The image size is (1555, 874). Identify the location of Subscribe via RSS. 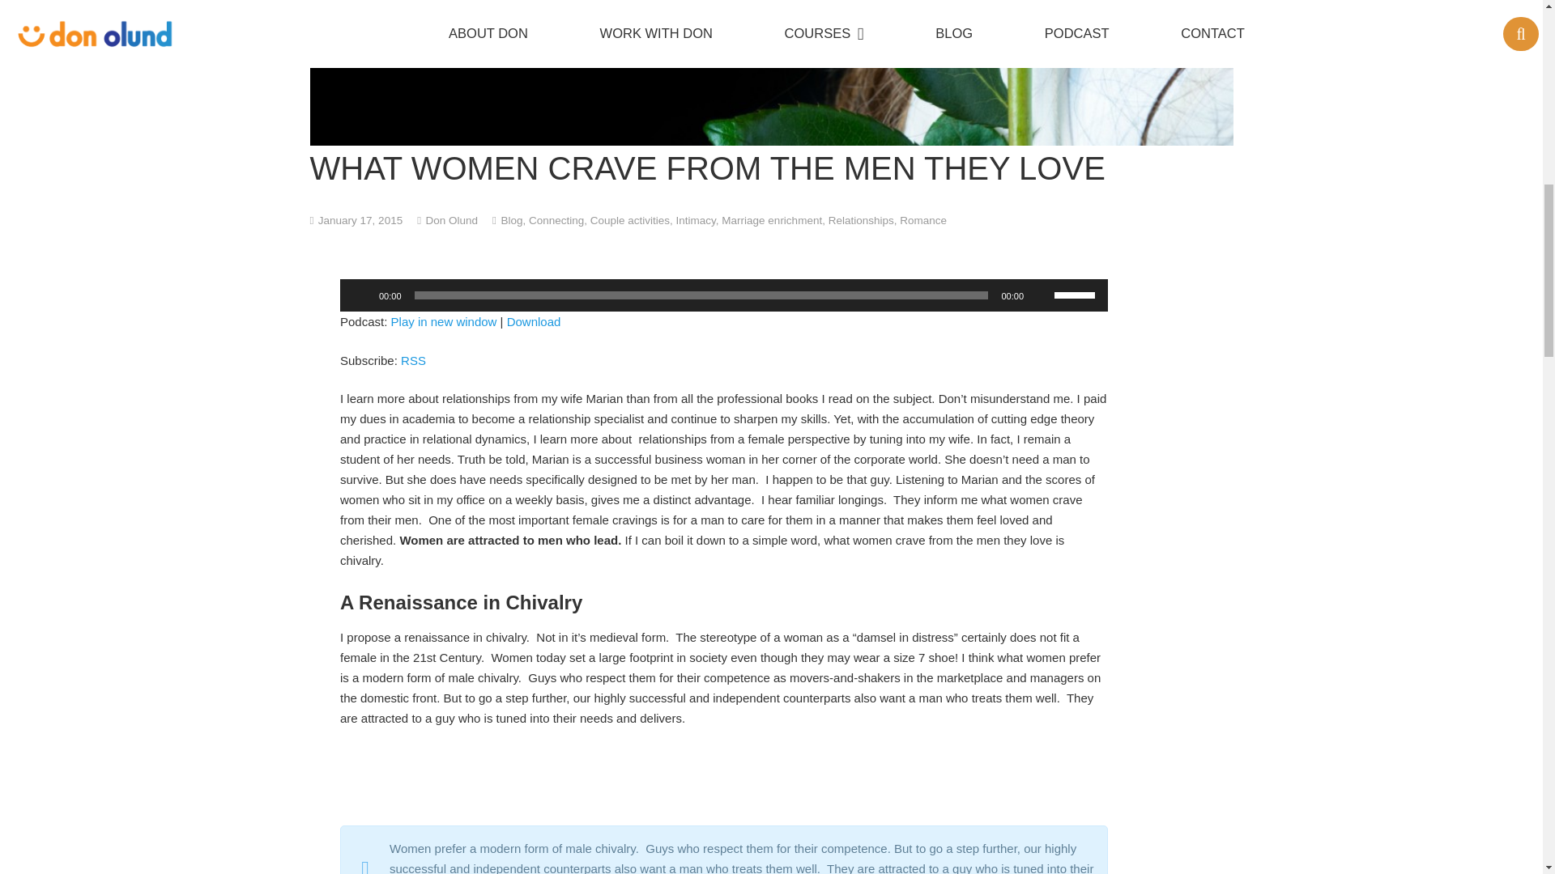
(413, 359).